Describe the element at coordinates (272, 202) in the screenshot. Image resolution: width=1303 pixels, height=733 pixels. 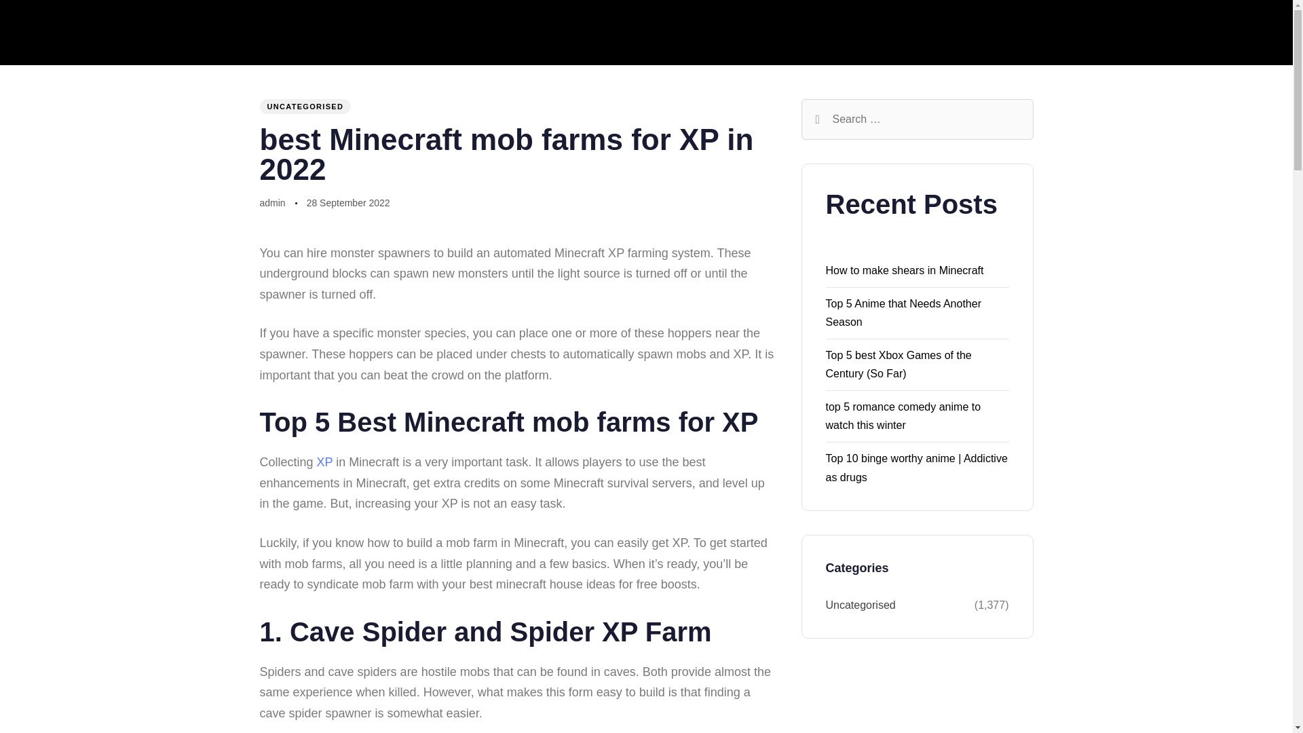
I see `admin` at that location.